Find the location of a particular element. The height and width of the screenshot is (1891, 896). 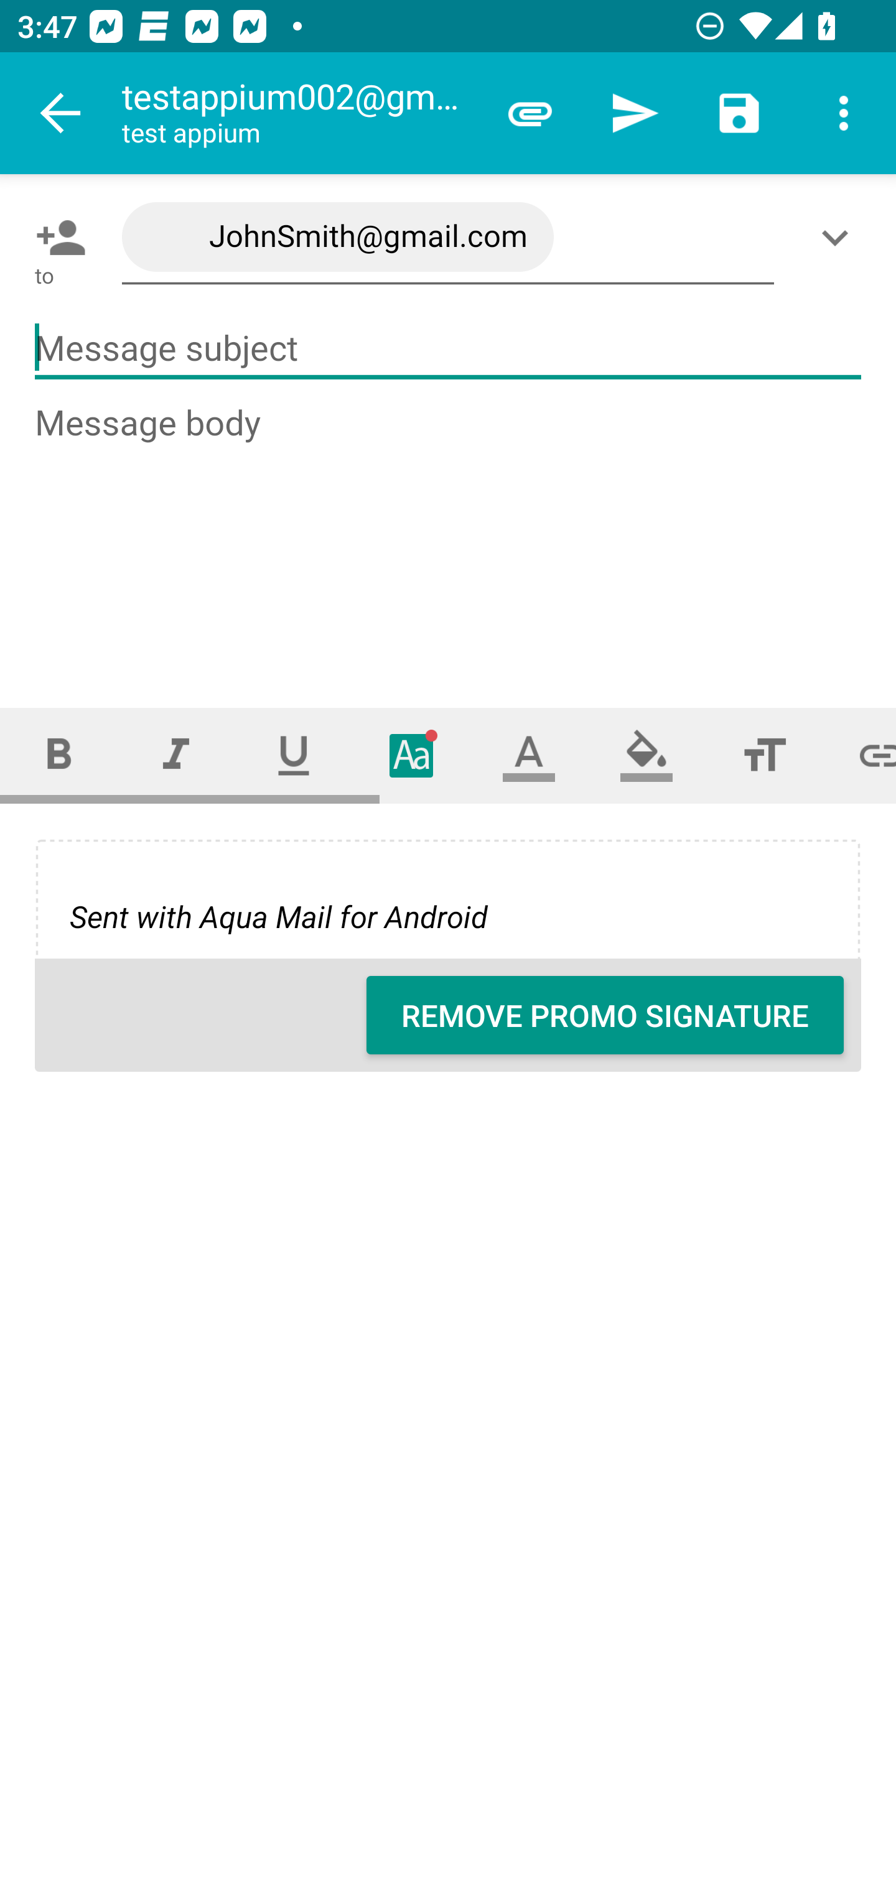

Bold is located at coordinates (58, 755).